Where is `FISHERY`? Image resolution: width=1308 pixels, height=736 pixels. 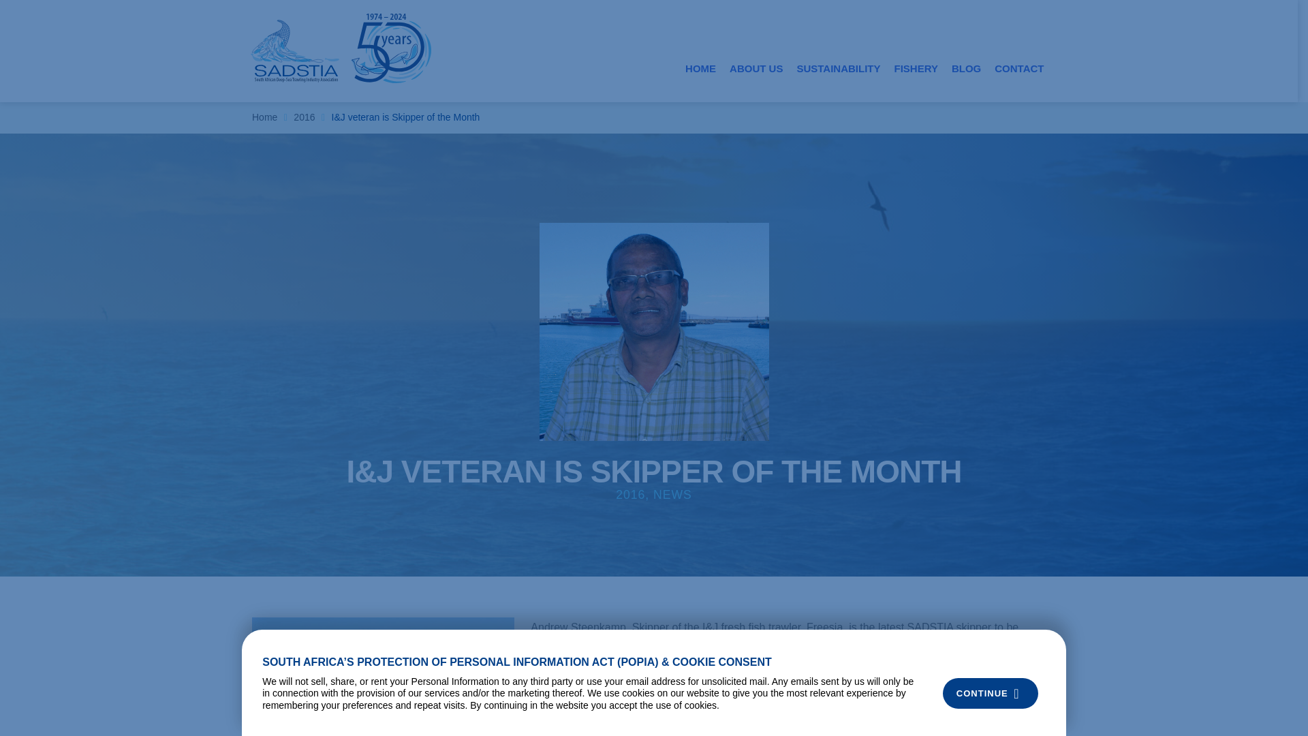
FISHERY is located at coordinates (916, 68).